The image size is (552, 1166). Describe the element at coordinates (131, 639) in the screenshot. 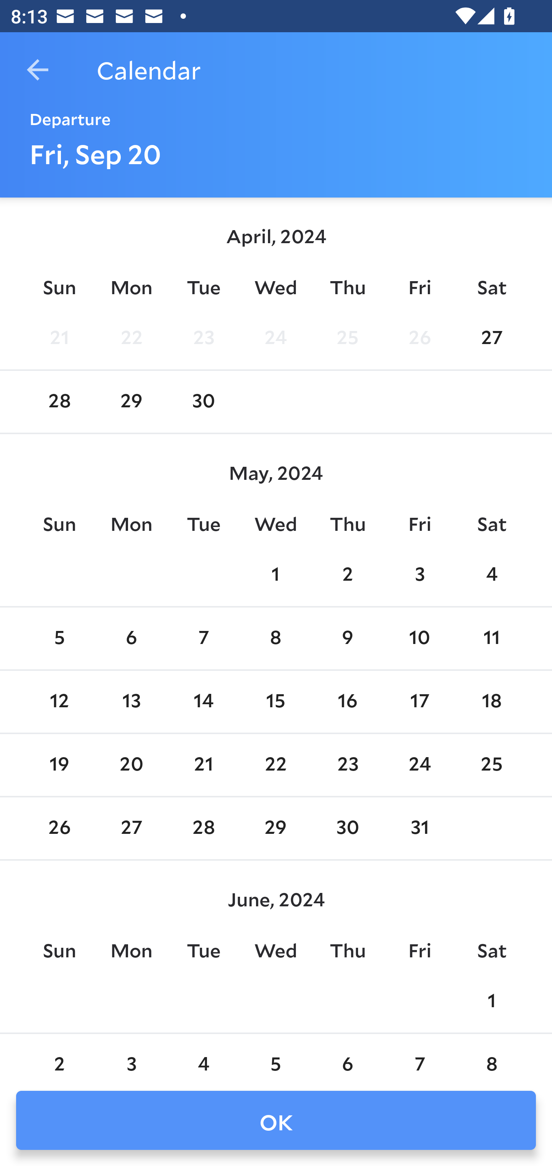

I see `6` at that location.